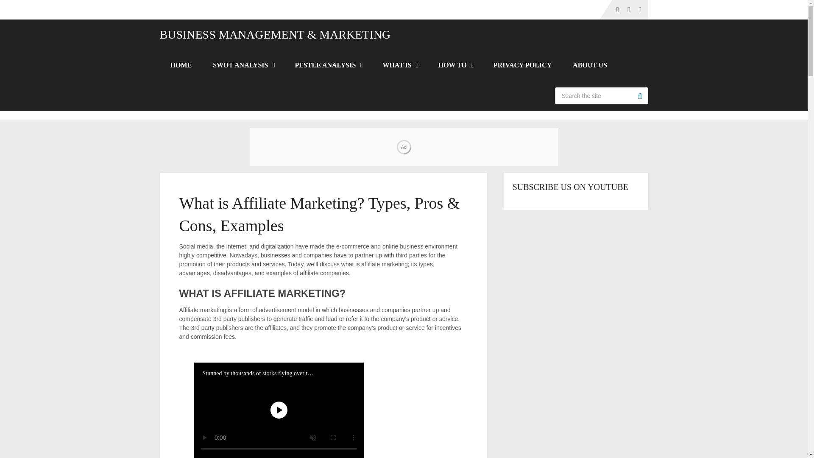 This screenshot has width=814, height=458. I want to click on WHAT IS, so click(399, 65).